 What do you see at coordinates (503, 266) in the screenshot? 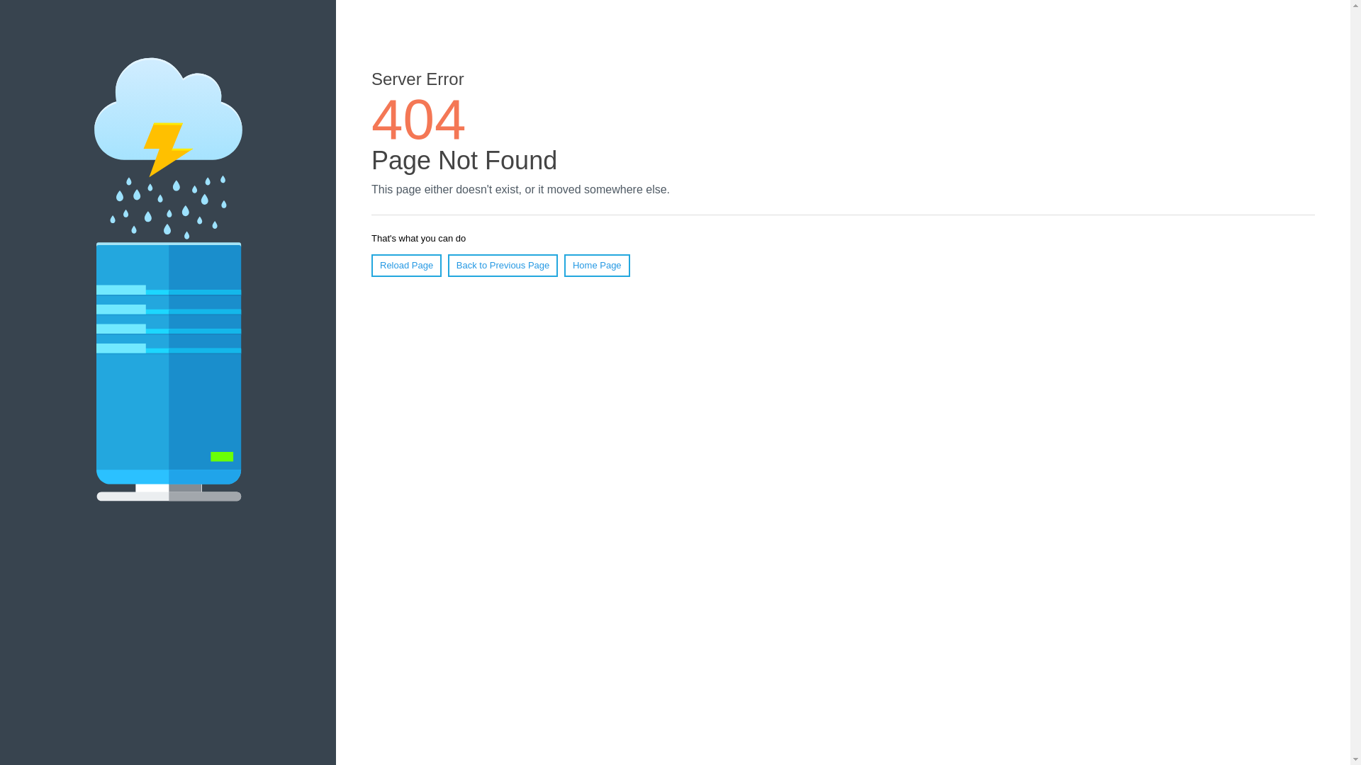
I see `Back to Previous Page` at bounding box center [503, 266].